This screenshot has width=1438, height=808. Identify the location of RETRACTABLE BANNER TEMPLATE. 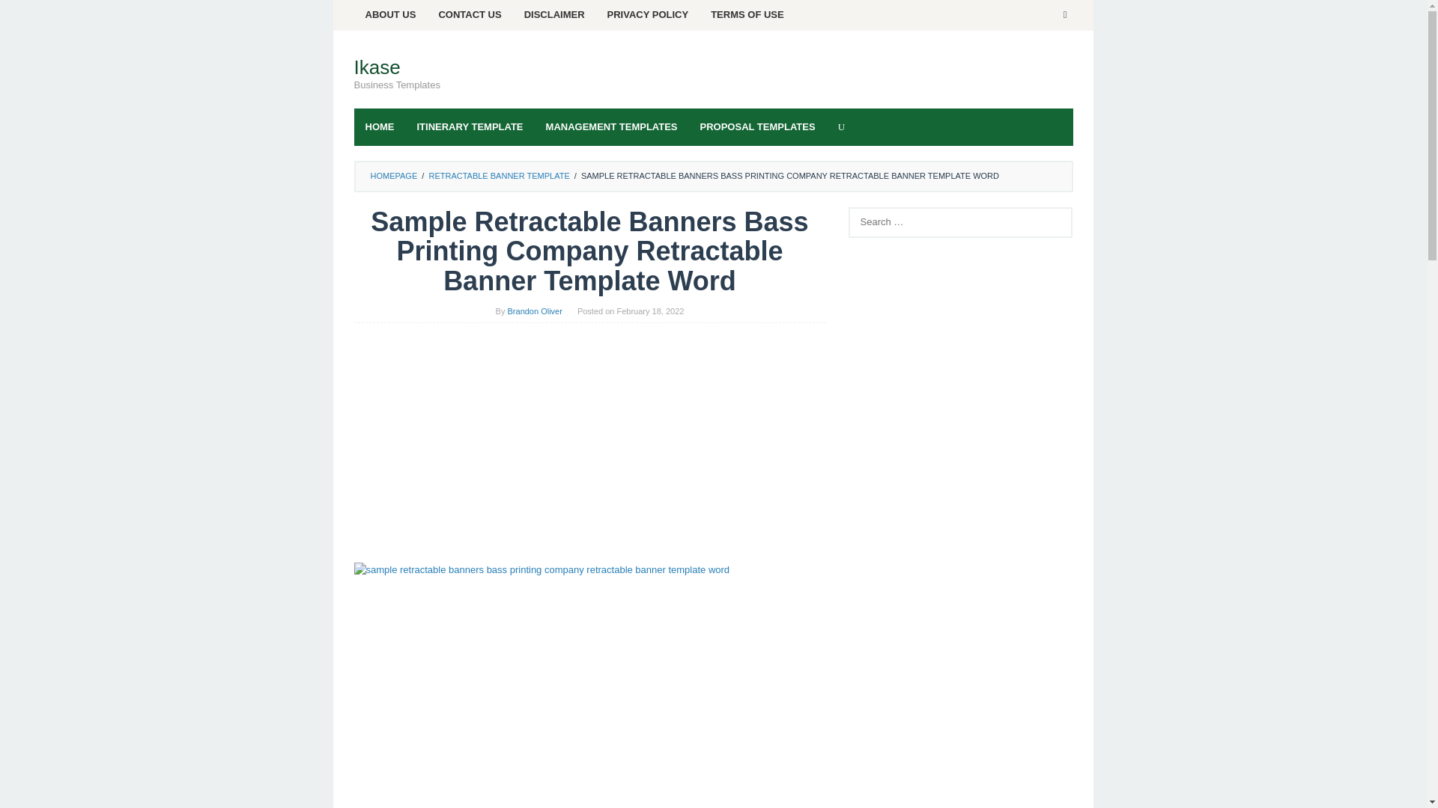
(499, 175).